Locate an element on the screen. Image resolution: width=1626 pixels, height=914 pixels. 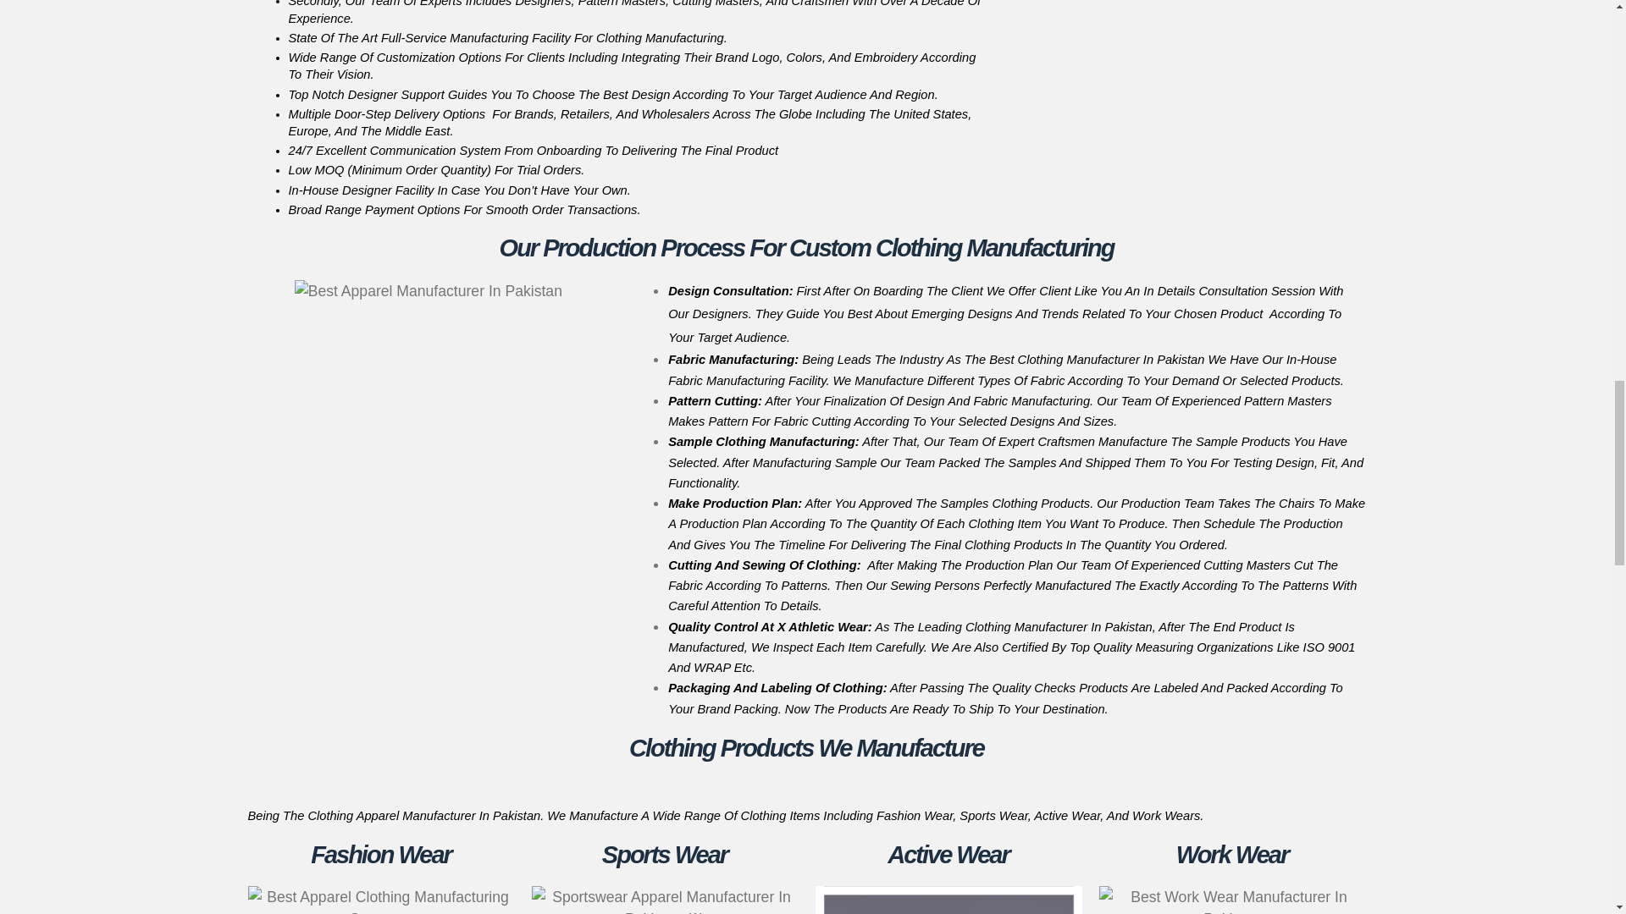
Best Apparel Clothing Manufacturing Company is located at coordinates (379, 900).